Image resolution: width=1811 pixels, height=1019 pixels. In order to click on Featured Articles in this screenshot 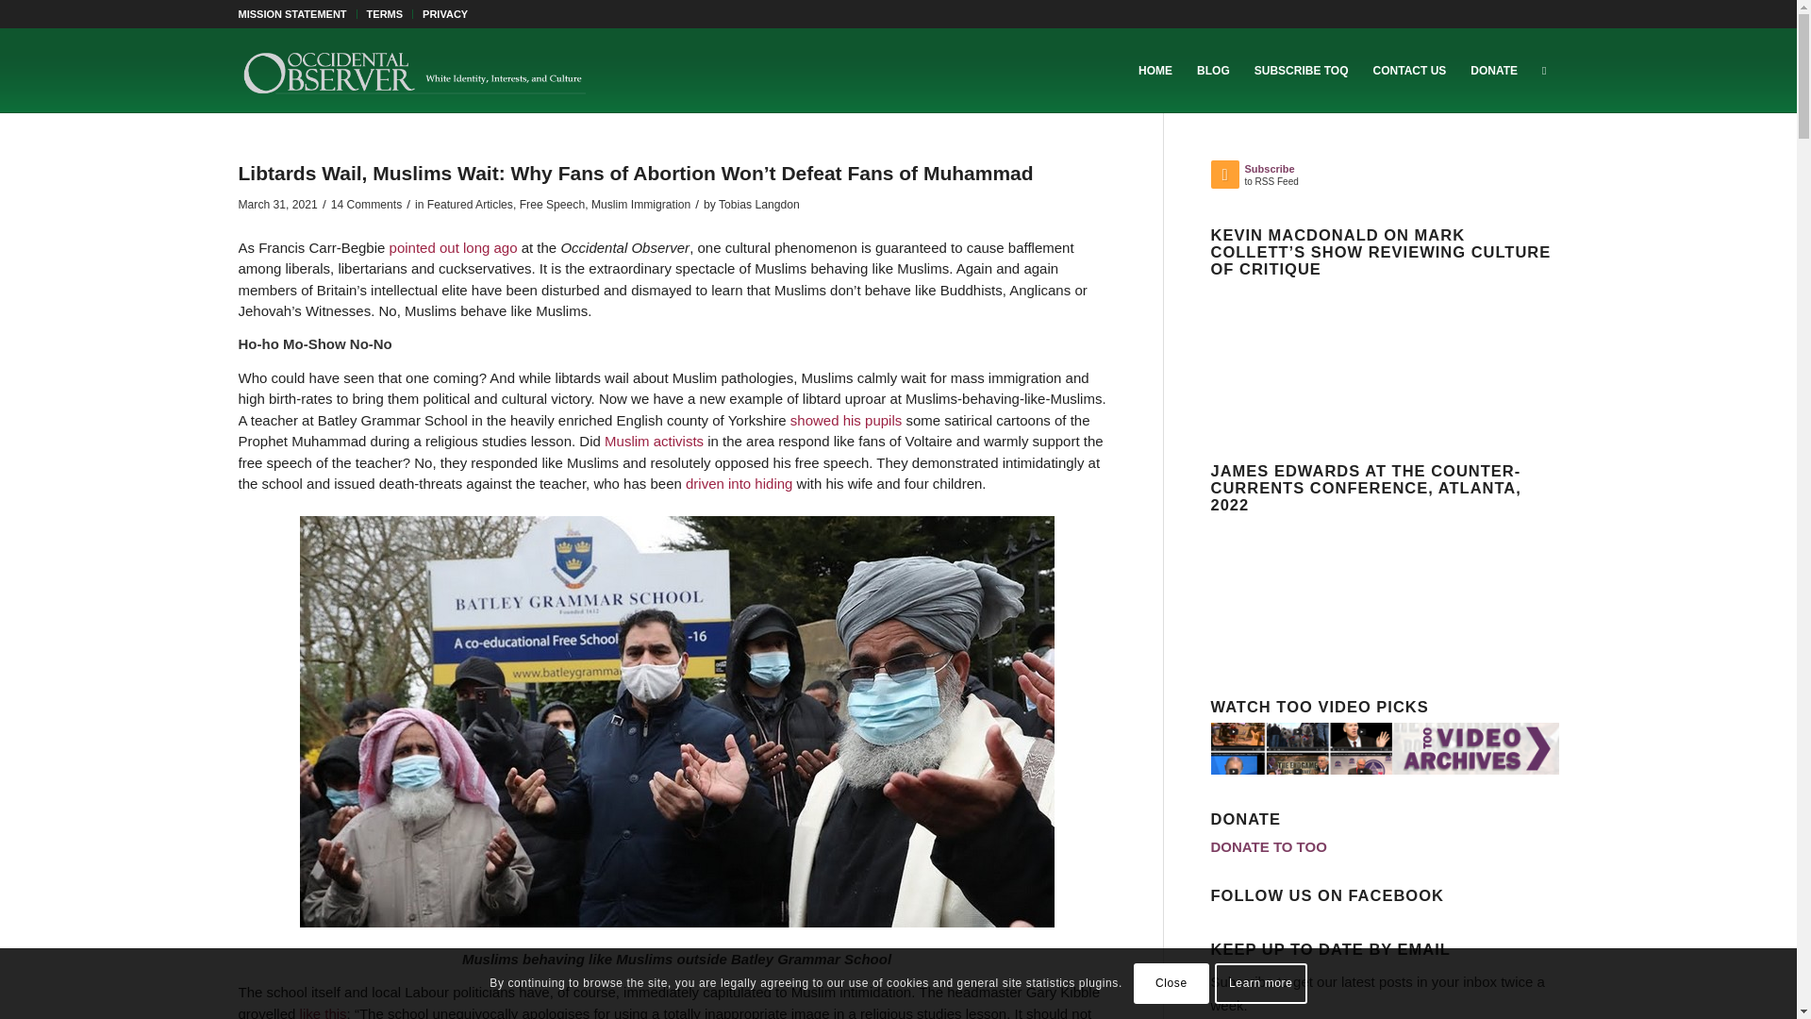, I will do `click(470, 204)`.